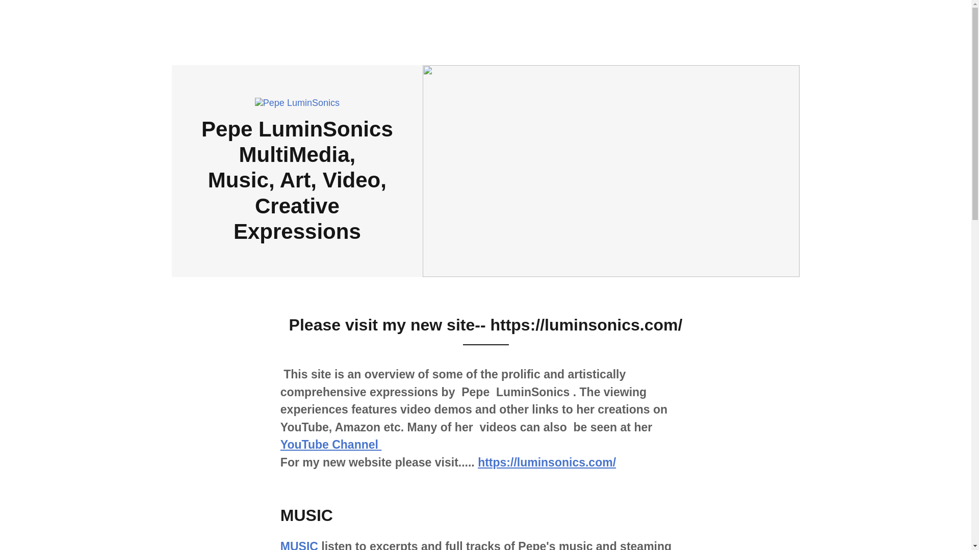 The height and width of the screenshot is (550, 979). I want to click on Pepe LuminSonics, so click(297, 102).